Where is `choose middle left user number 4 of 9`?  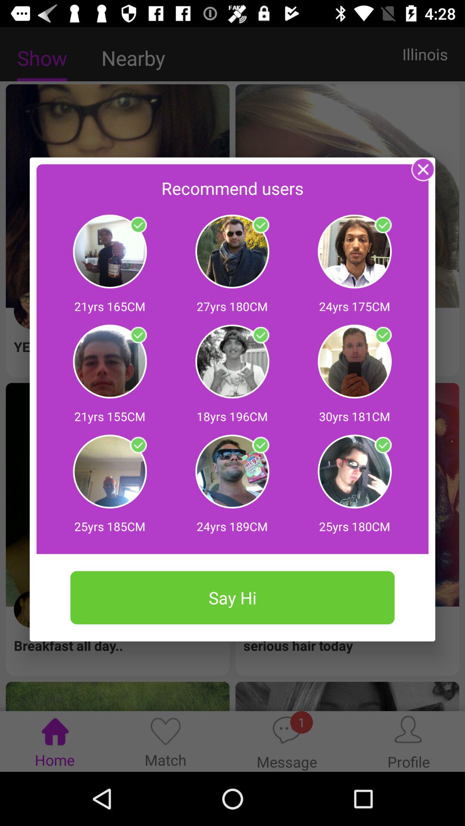
choose middle left user number 4 of 9 is located at coordinates (138, 335).